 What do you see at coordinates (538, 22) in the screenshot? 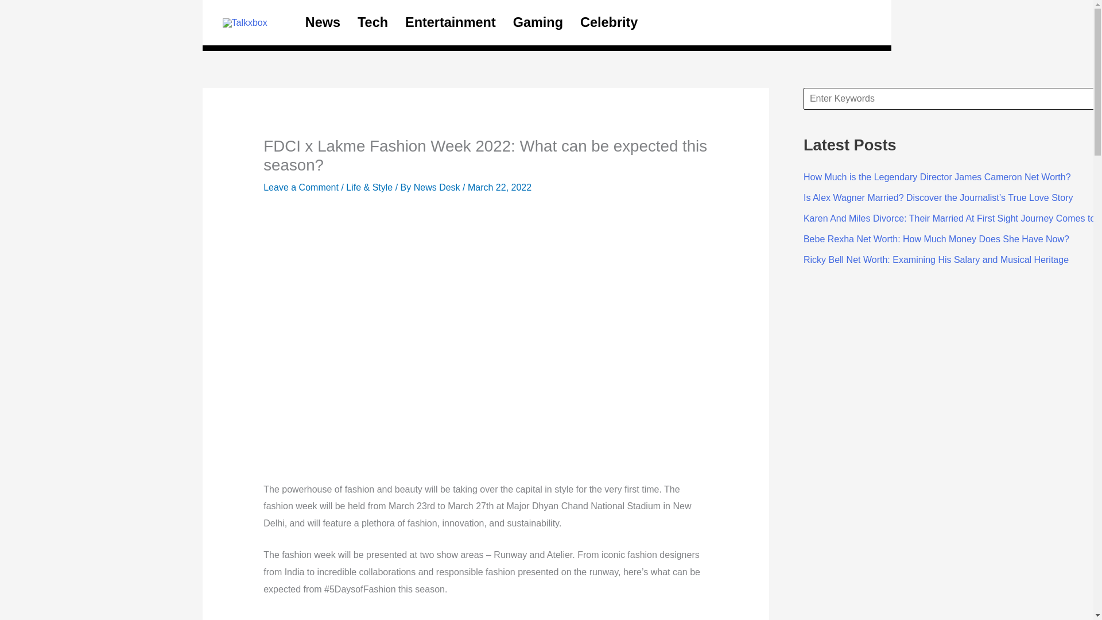
I see `Gaming` at bounding box center [538, 22].